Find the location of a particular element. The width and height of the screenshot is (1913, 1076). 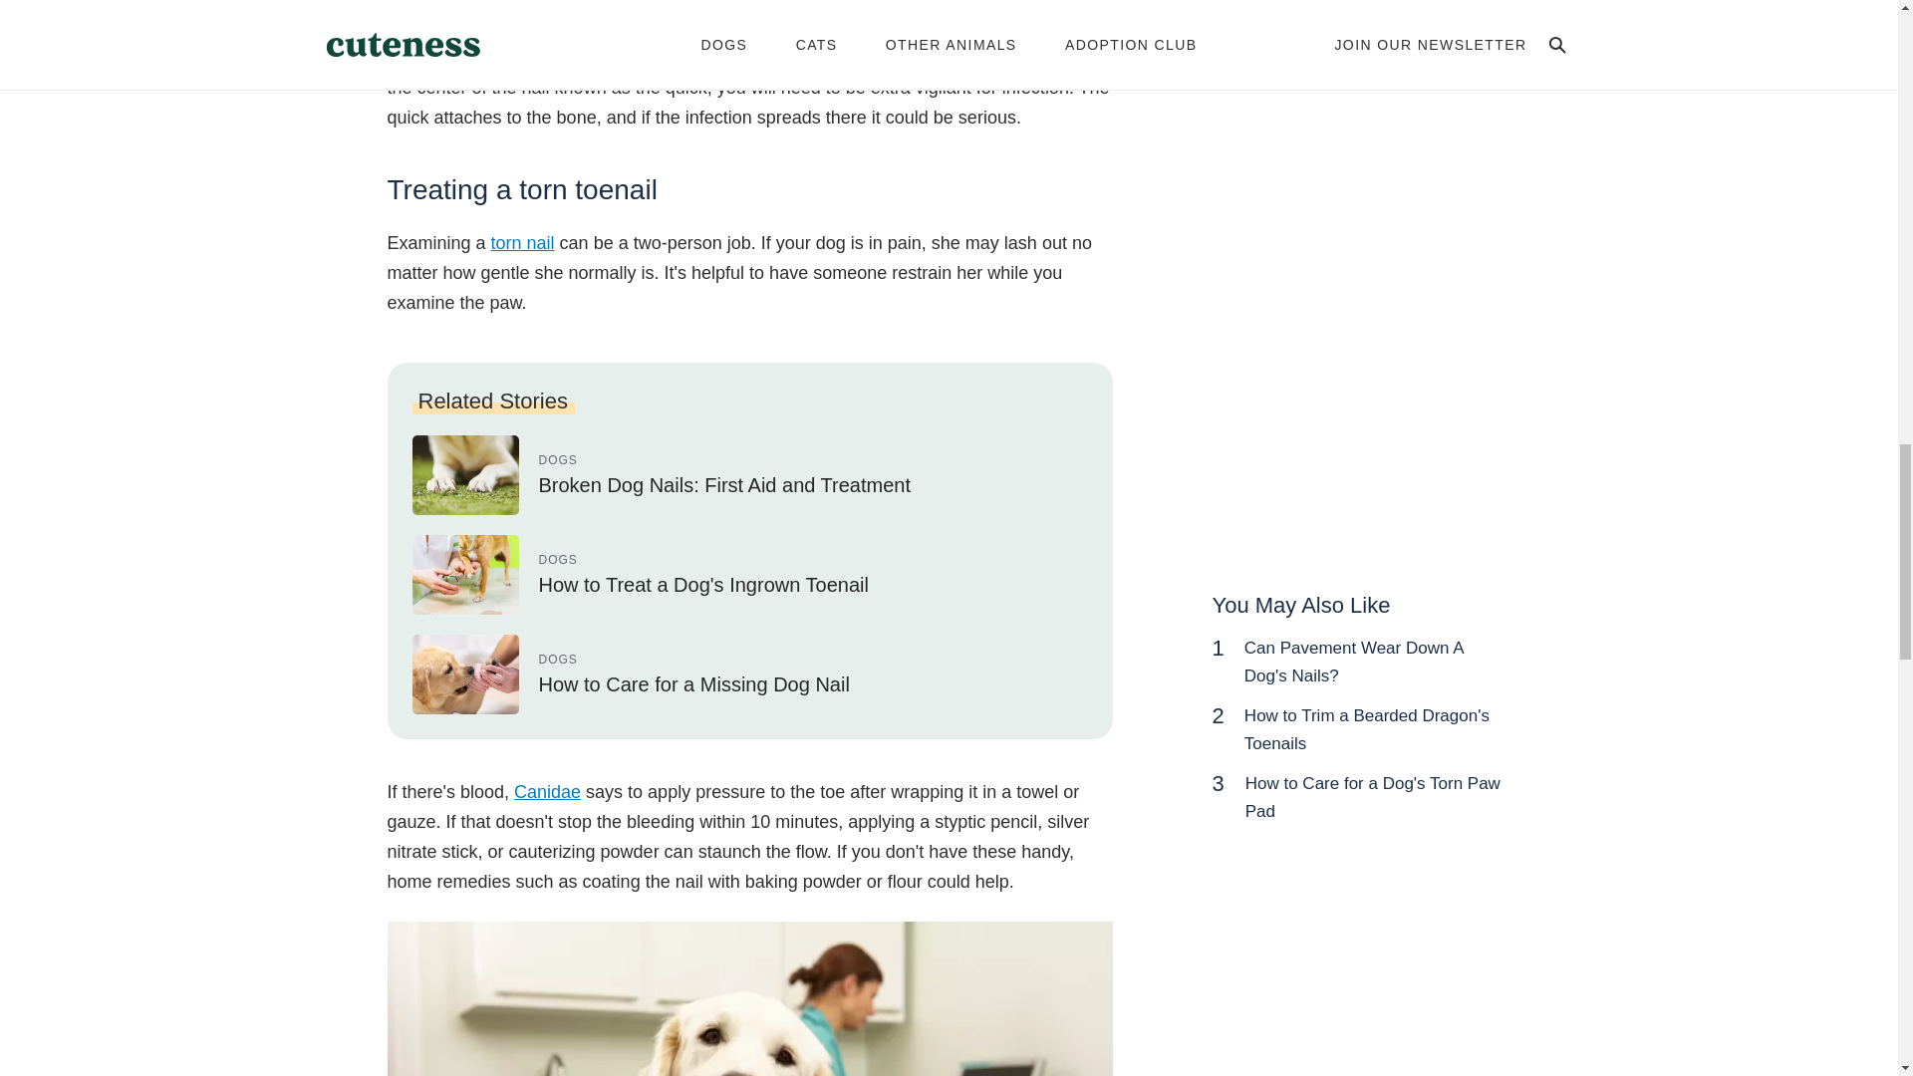

Can Pavement Wear Down A Dog's Nails? is located at coordinates (1353, 662).